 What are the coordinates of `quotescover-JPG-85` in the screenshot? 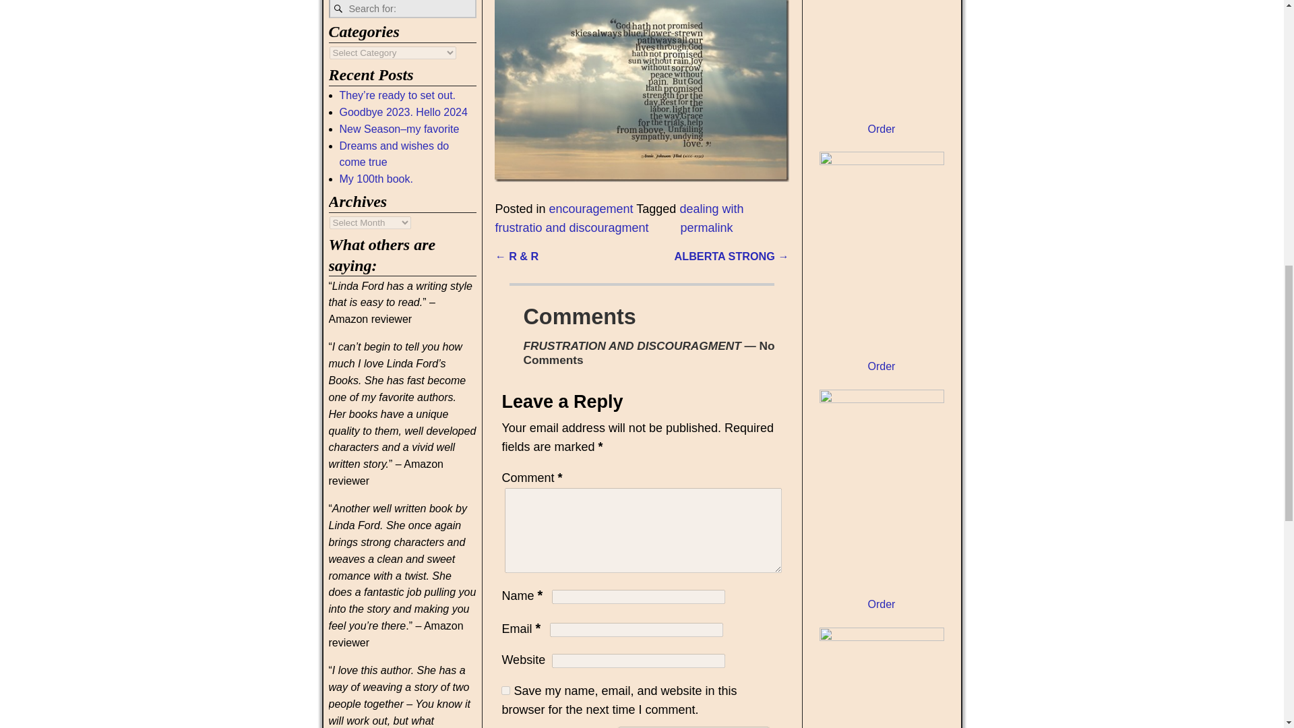 It's located at (641, 92).